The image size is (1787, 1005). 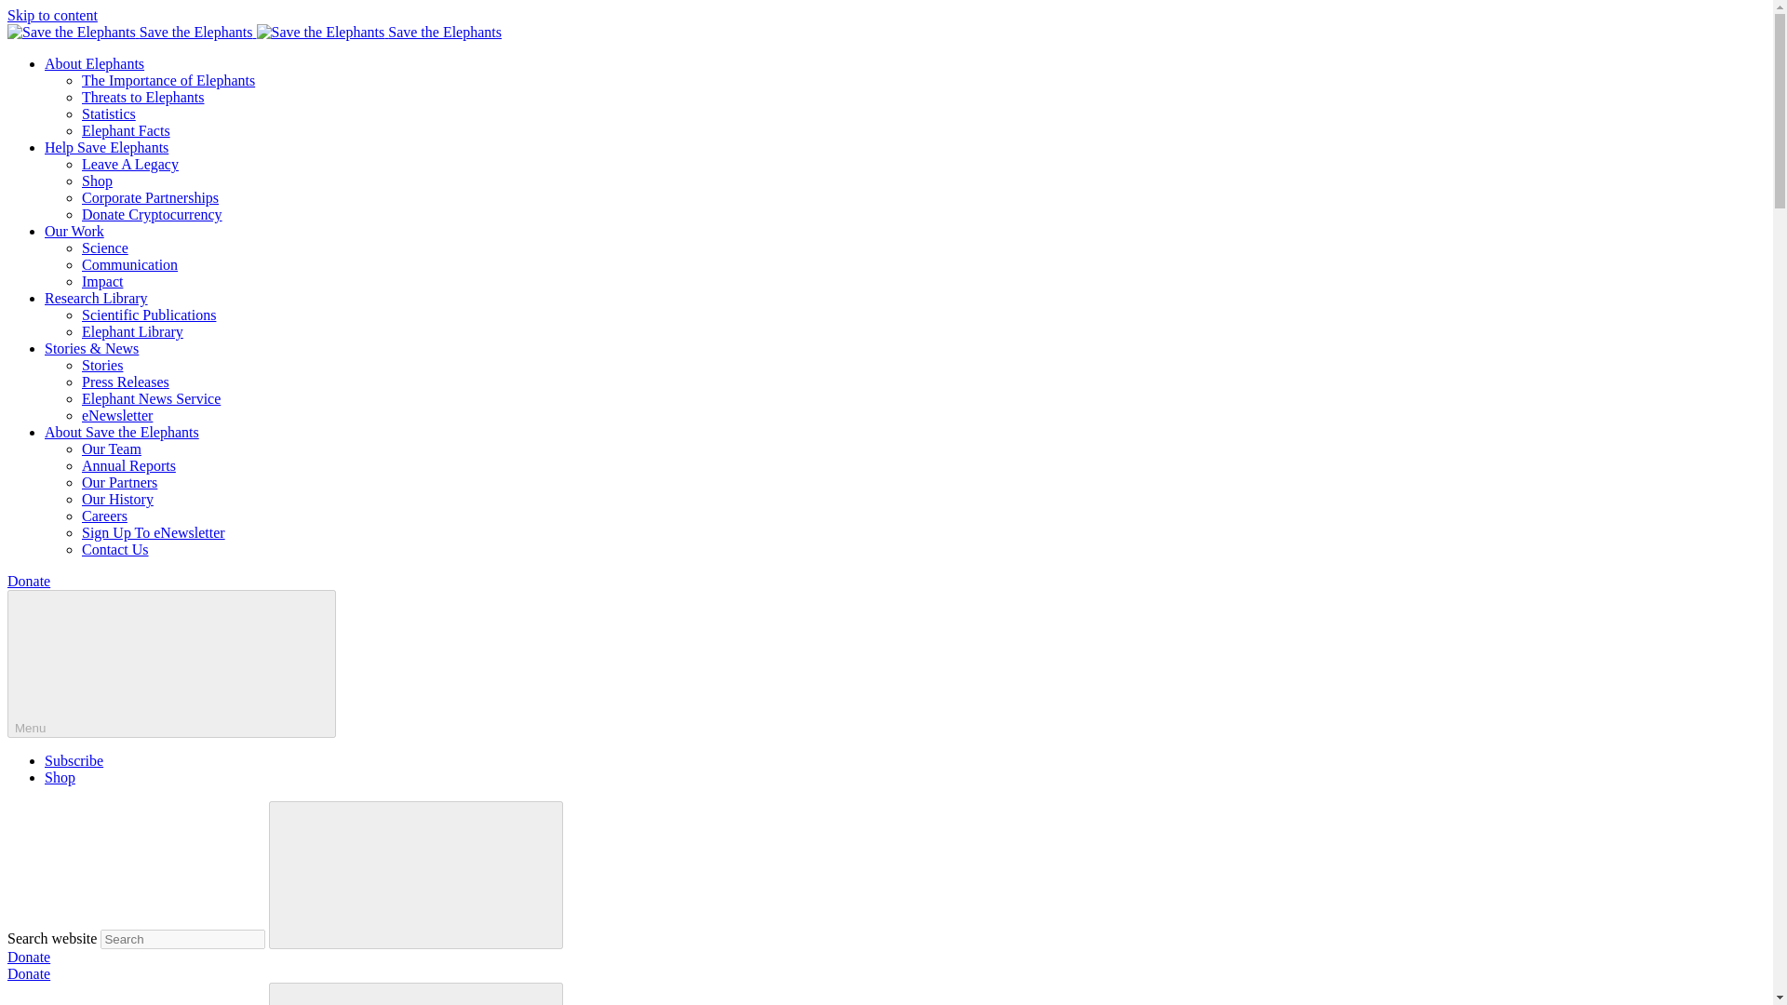 What do you see at coordinates (168, 80) in the screenshot?
I see `The Importance of Elephants` at bounding box center [168, 80].